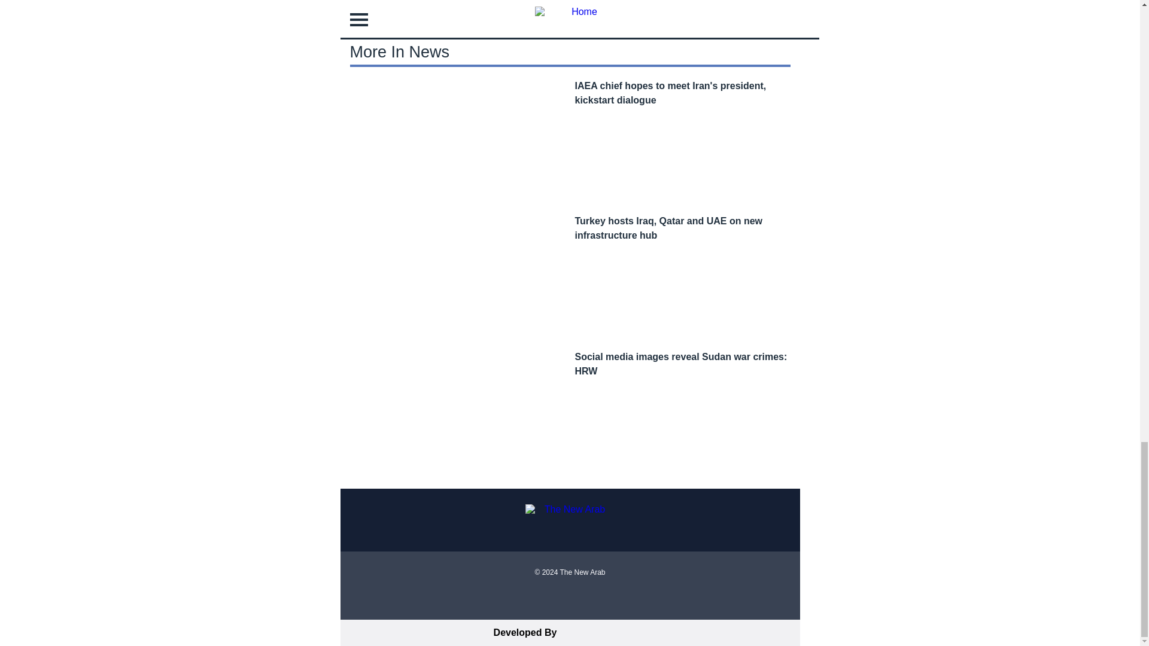 The image size is (1149, 646). I want to click on Social media images reveal Sudan war crimes: HRW, so click(681, 364).